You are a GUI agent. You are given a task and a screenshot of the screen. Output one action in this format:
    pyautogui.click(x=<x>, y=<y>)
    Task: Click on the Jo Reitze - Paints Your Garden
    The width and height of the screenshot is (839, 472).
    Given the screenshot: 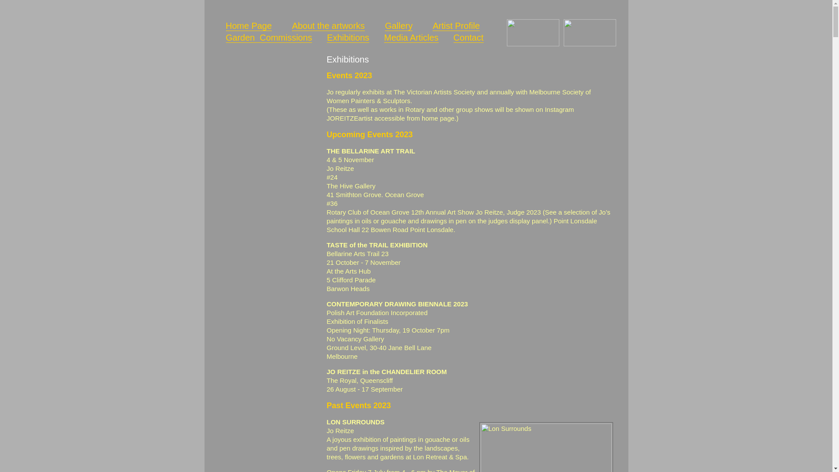 What is the action you would take?
    pyautogui.click(x=266, y=142)
    